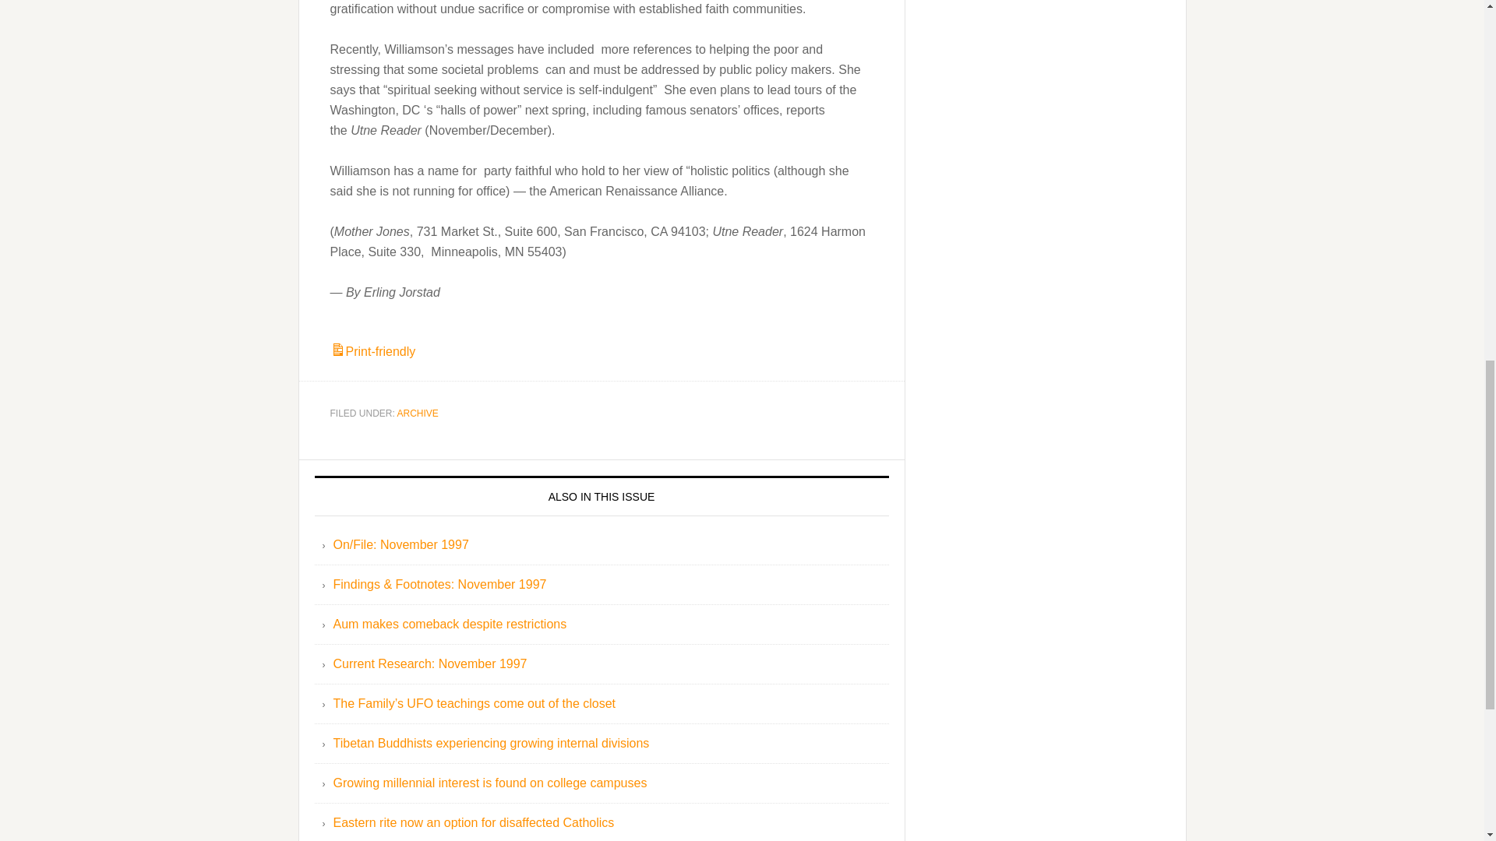 This screenshot has height=841, width=1496. What do you see at coordinates (491, 743) in the screenshot?
I see `Tibetan Buddhists experiencing growing internal divisions` at bounding box center [491, 743].